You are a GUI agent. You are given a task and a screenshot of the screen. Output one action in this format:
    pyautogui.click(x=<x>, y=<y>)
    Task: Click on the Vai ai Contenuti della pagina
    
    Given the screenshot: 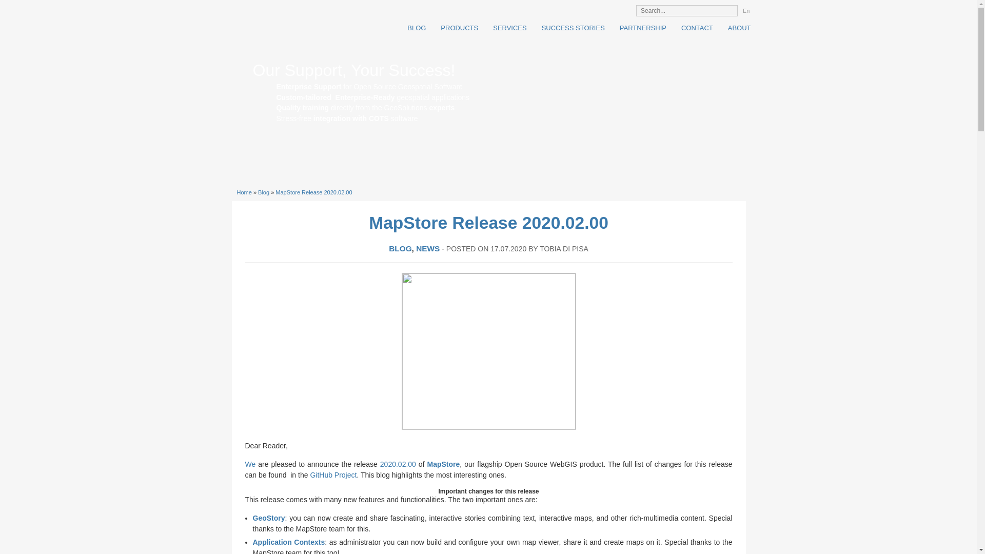 What is the action you would take?
    pyautogui.click(x=265, y=3)
    